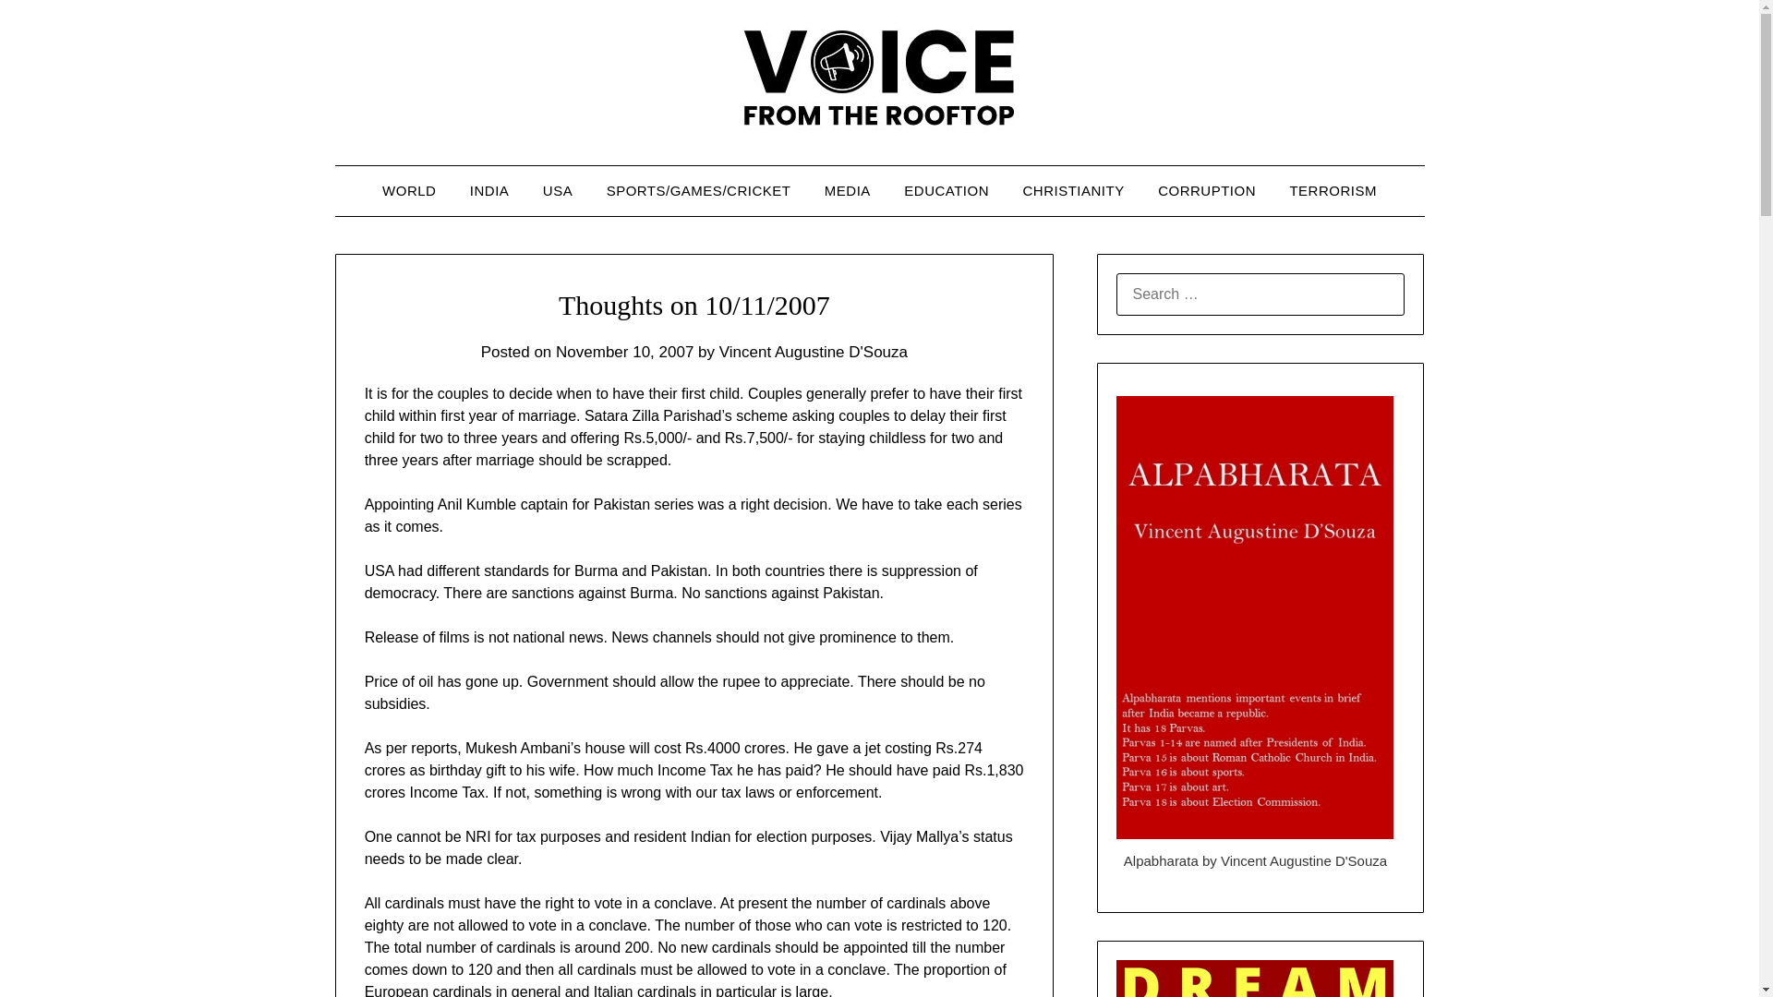  I want to click on CHRISTIANITY, so click(1074, 191).